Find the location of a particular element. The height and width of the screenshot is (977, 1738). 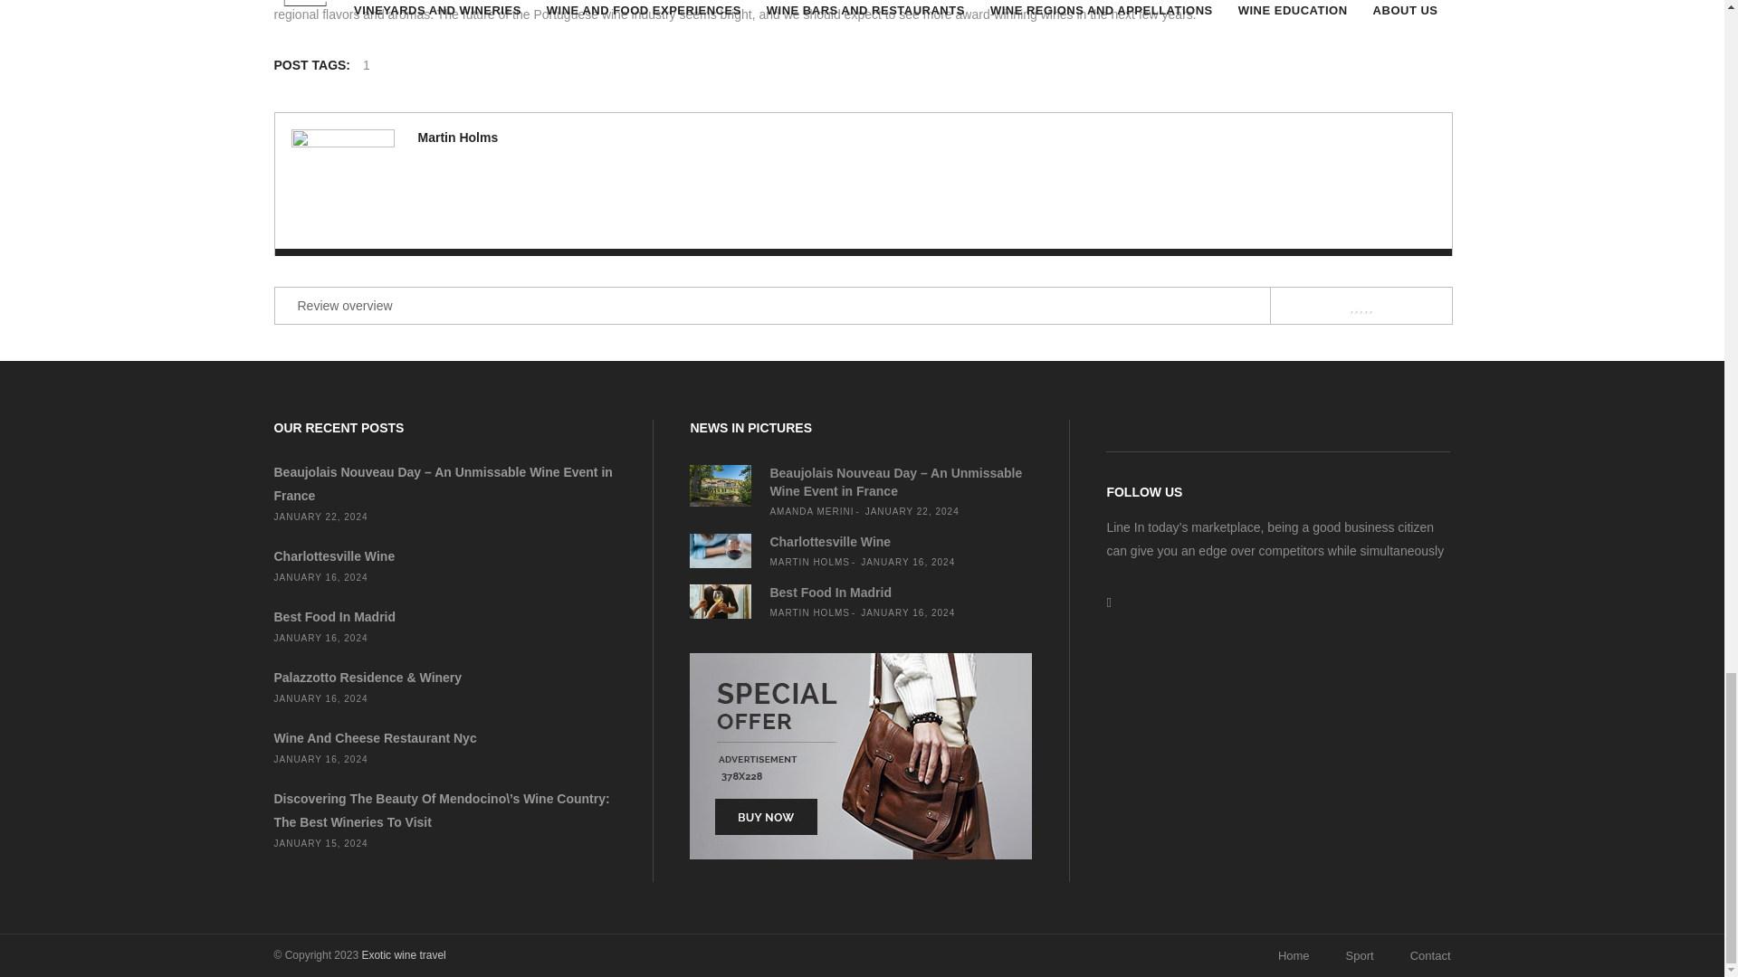

Charlottesville Wine is located at coordinates (333, 555).